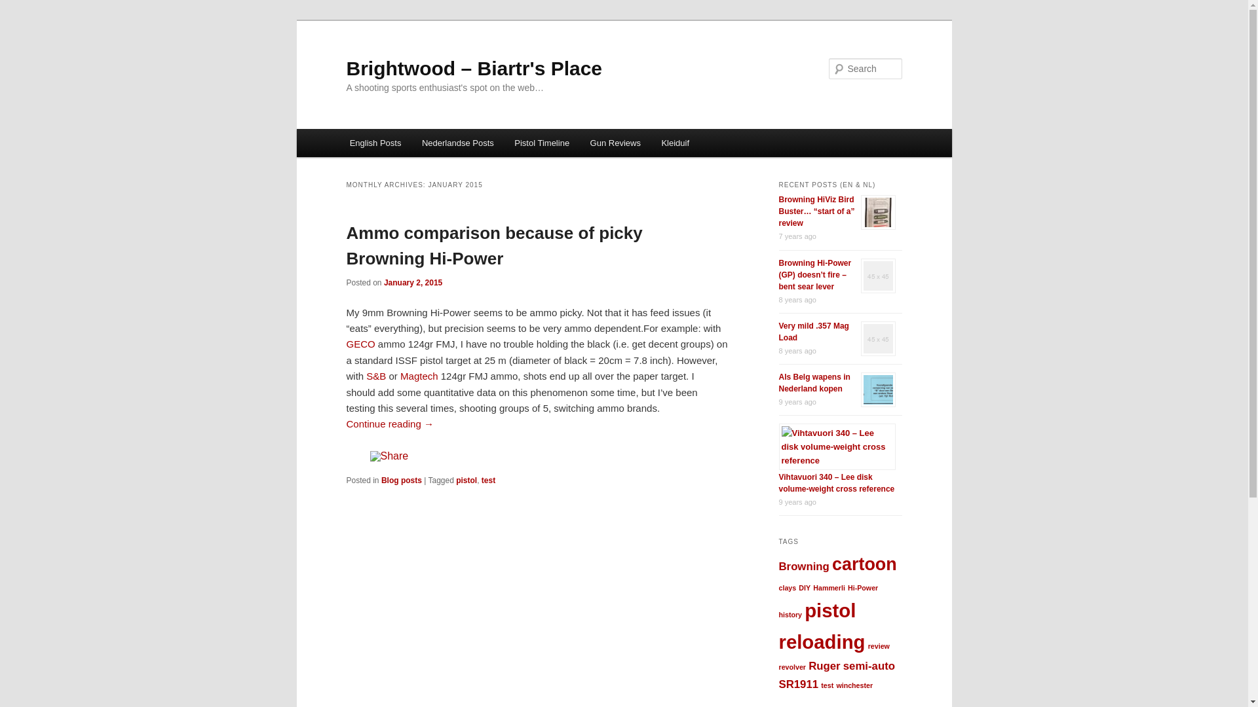 The height and width of the screenshot is (707, 1258). I want to click on S&B, so click(376, 376).